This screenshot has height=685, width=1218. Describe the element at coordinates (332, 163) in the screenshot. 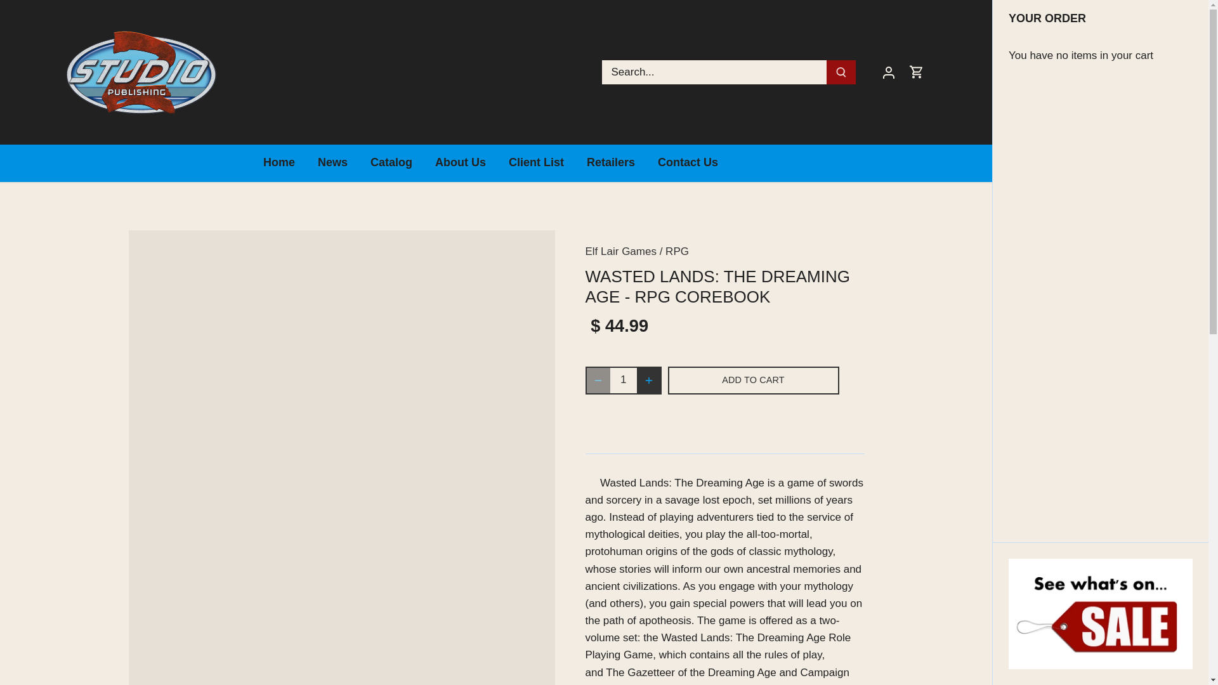

I see `News` at that location.